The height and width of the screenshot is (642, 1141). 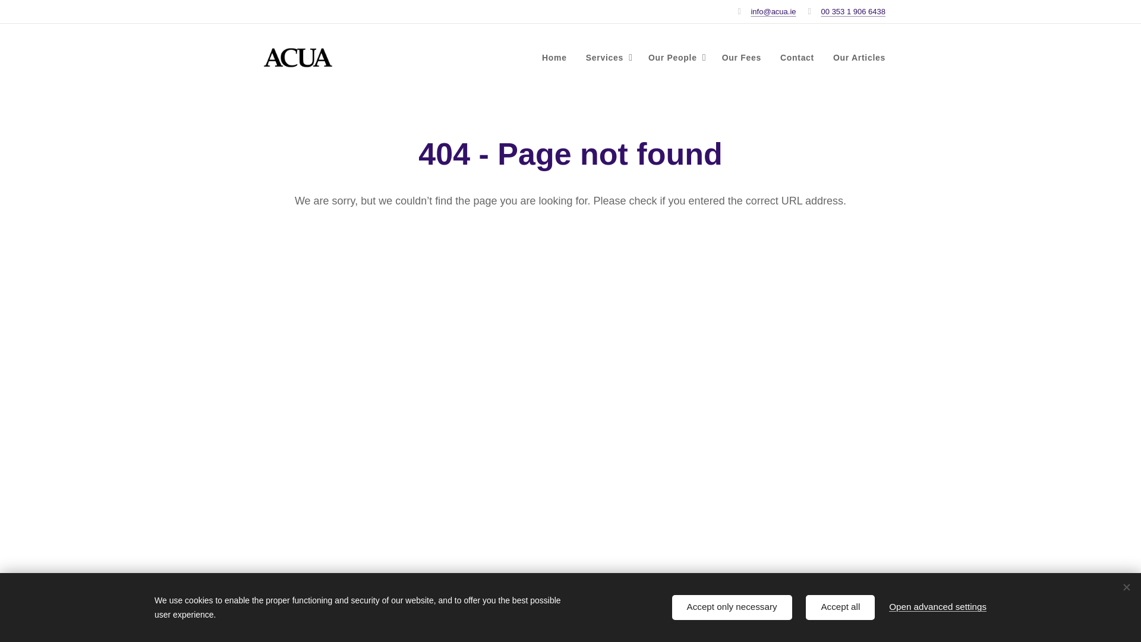 What do you see at coordinates (675, 58) in the screenshot?
I see `Our People` at bounding box center [675, 58].